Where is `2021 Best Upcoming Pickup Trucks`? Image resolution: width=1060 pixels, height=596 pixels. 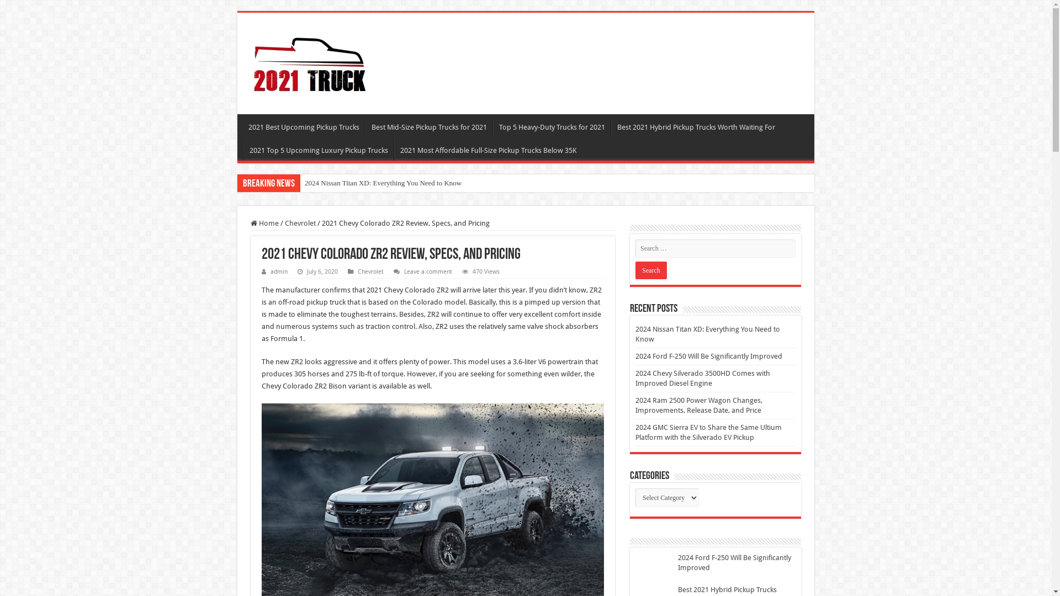
2021 Best Upcoming Pickup Trucks is located at coordinates (304, 126).